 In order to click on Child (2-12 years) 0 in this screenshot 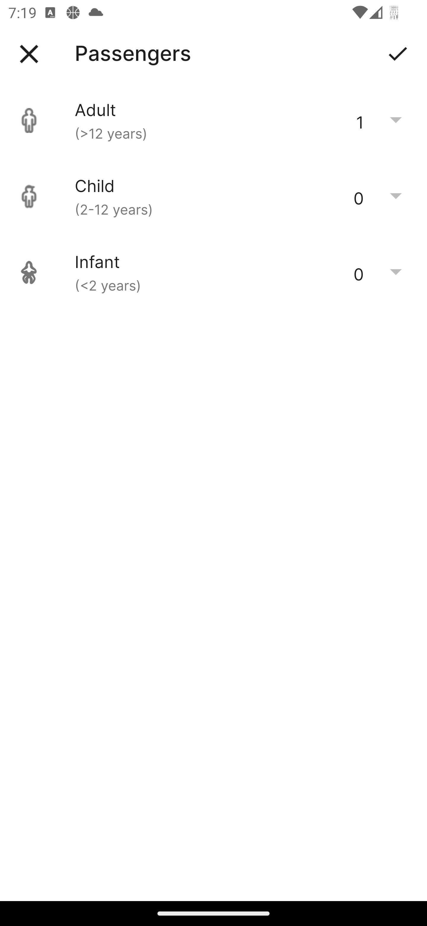, I will do `click(213, 196)`.